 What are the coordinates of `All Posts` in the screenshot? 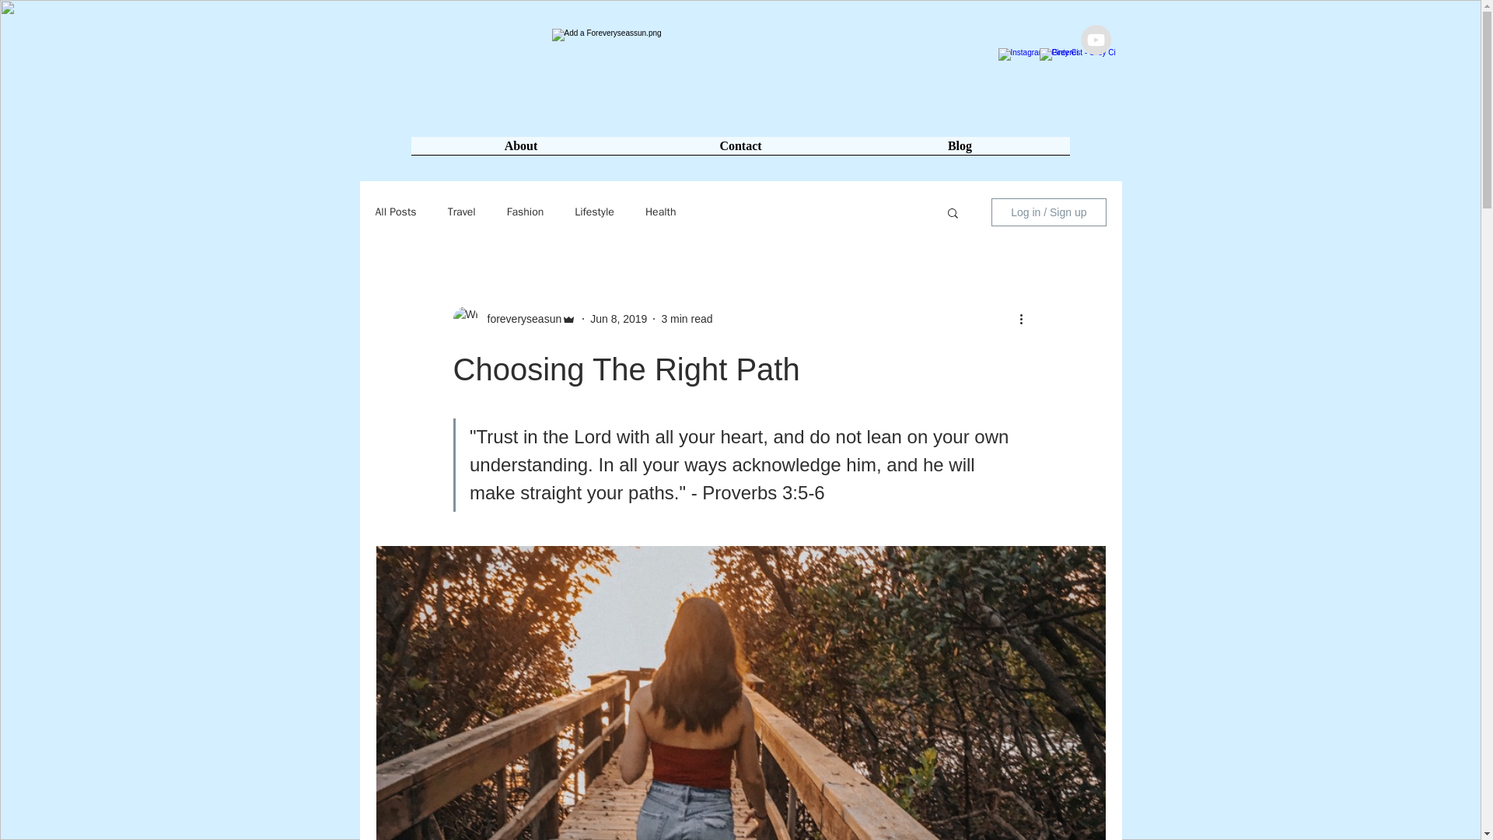 It's located at (395, 212).